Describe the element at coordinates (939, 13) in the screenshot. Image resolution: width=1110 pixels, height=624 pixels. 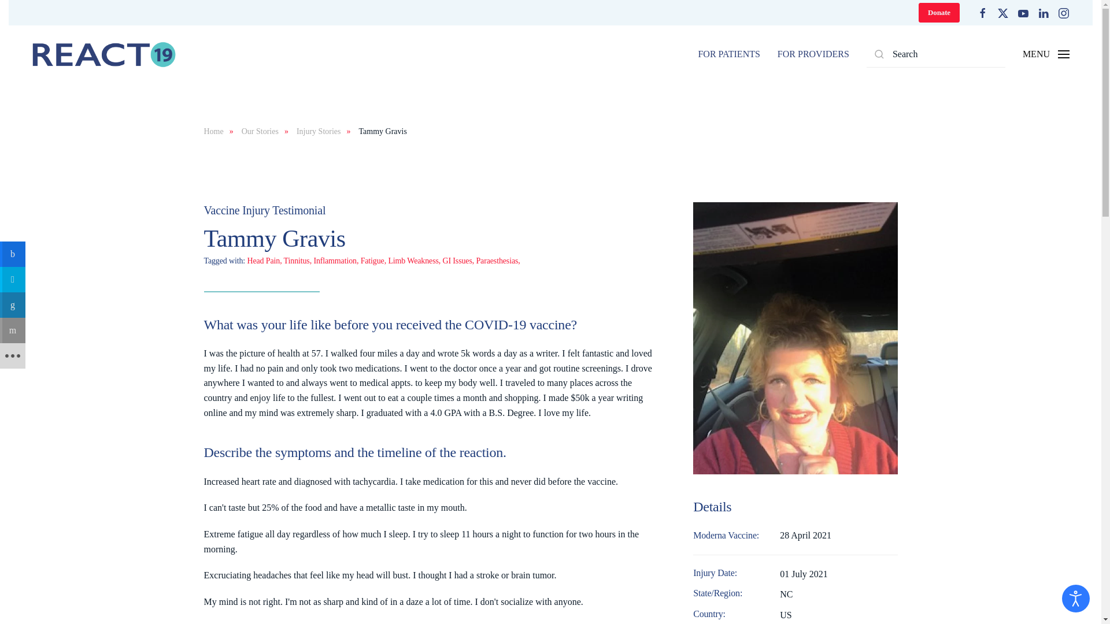
I see `Donate` at that location.